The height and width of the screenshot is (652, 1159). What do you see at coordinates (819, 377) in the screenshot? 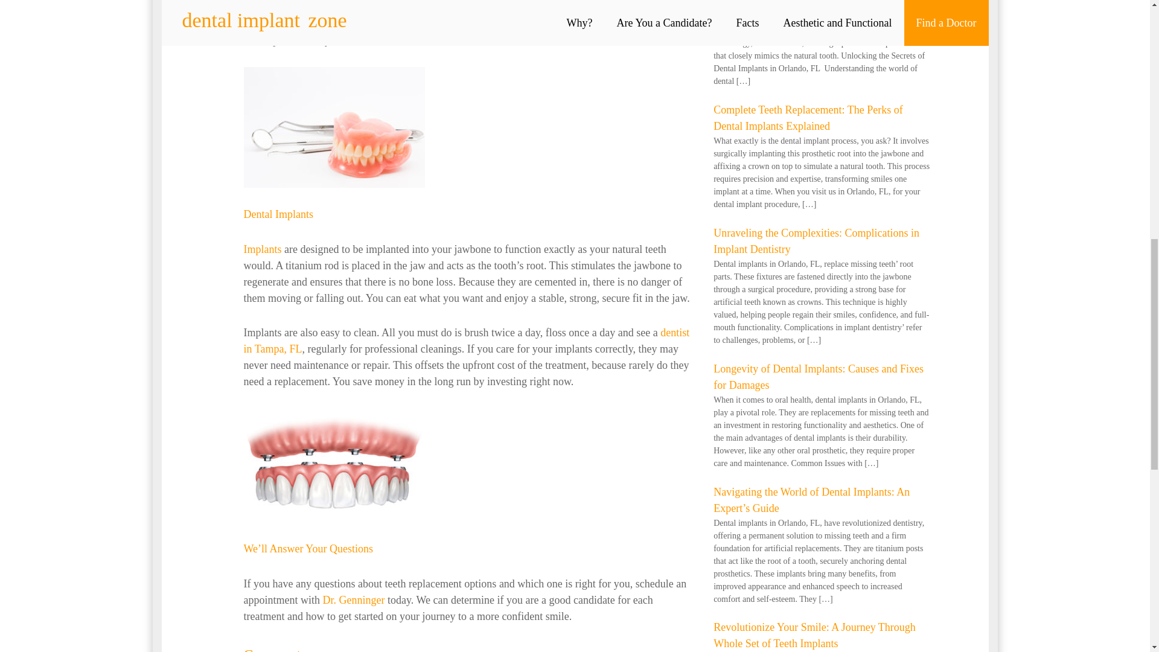
I see `Longevity of Dental Implants: Causes and Fixes for Damages` at bounding box center [819, 377].